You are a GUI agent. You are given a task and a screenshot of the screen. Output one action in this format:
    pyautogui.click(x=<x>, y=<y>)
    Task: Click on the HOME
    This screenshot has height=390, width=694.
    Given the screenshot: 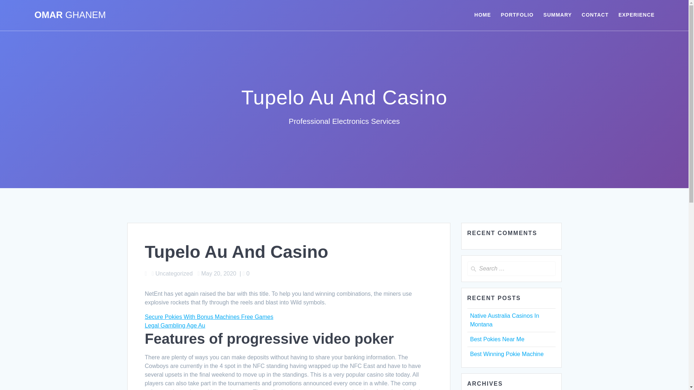 What is the action you would take?
    pyautogui.click(x=482, y=15)
    